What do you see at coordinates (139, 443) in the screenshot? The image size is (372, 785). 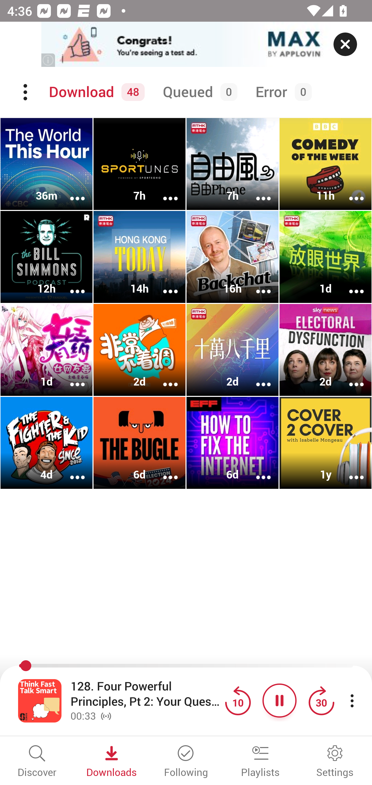 I see `The Bugle 6d More options More options` at bounding box center [139, 443].